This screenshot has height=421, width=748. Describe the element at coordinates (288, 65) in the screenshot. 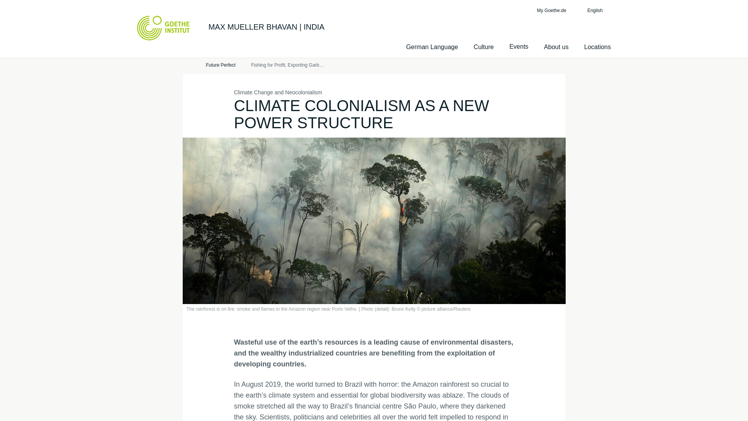

I see `Fishing for Profit, Exporting Garbage` at that location.